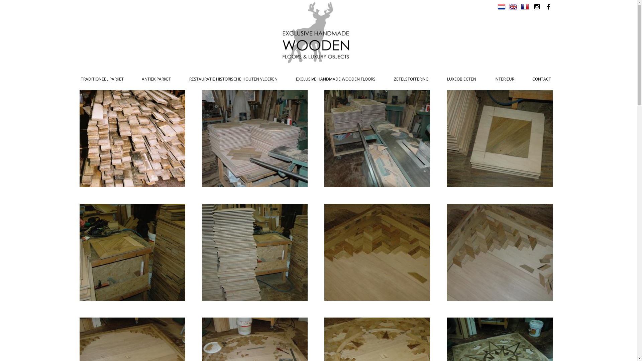 The height and width of the screenshot is (361, 642). What do you see at coordinates (504, 79) in the screenshot?
I see `INTERIEUR` at bounding box center [504, 79].